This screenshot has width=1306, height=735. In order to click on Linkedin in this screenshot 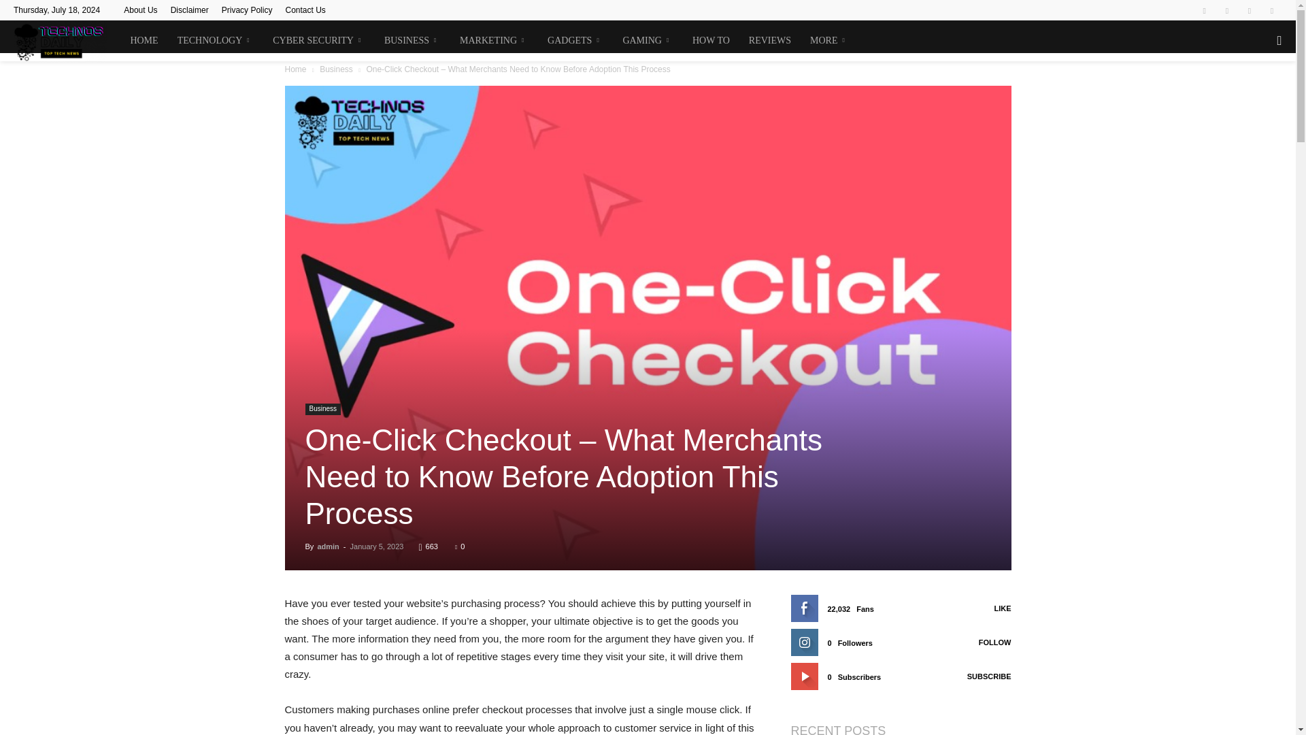, I will do `click(1227, 10)`.